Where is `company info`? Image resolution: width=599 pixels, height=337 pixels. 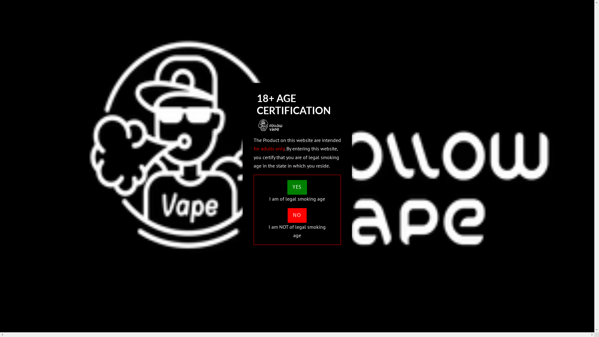 company info is located at coordinates (113, 181).